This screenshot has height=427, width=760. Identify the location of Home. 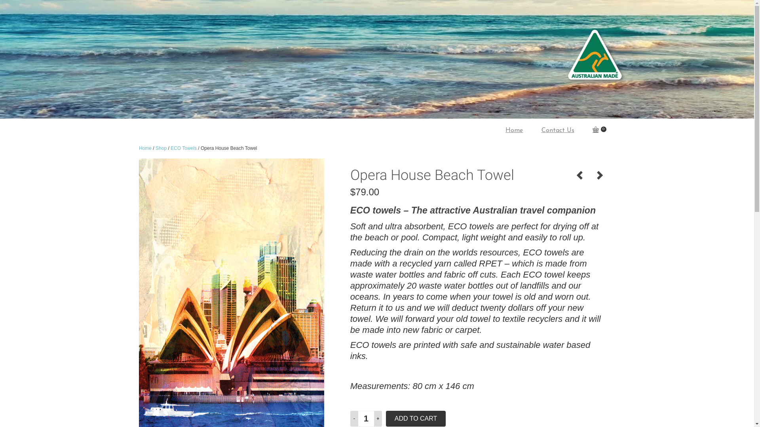
(145, 148).